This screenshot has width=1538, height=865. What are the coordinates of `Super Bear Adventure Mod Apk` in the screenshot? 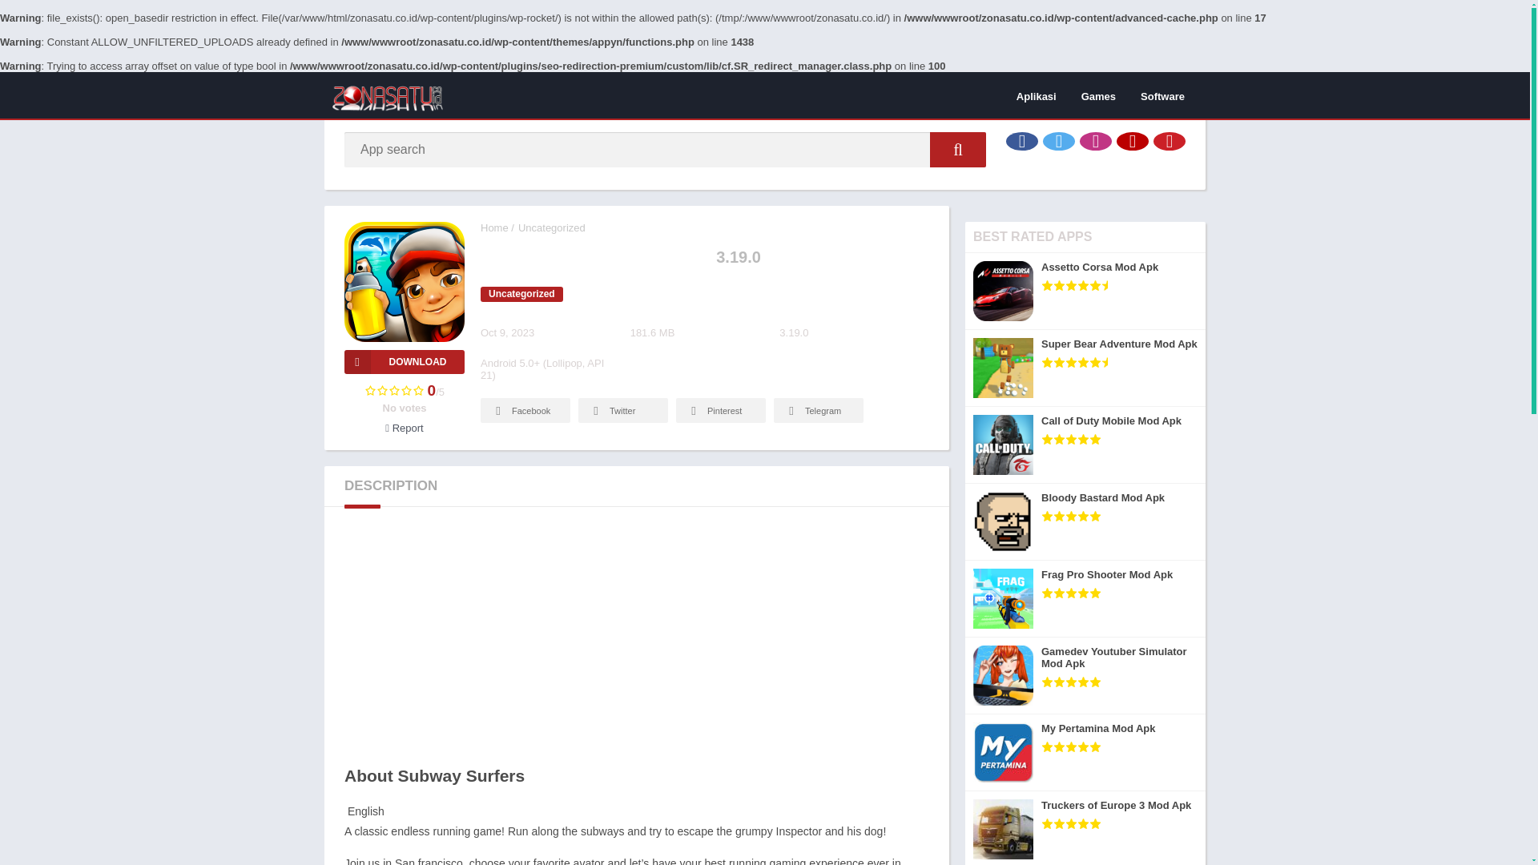 It's located at (1085, 368).